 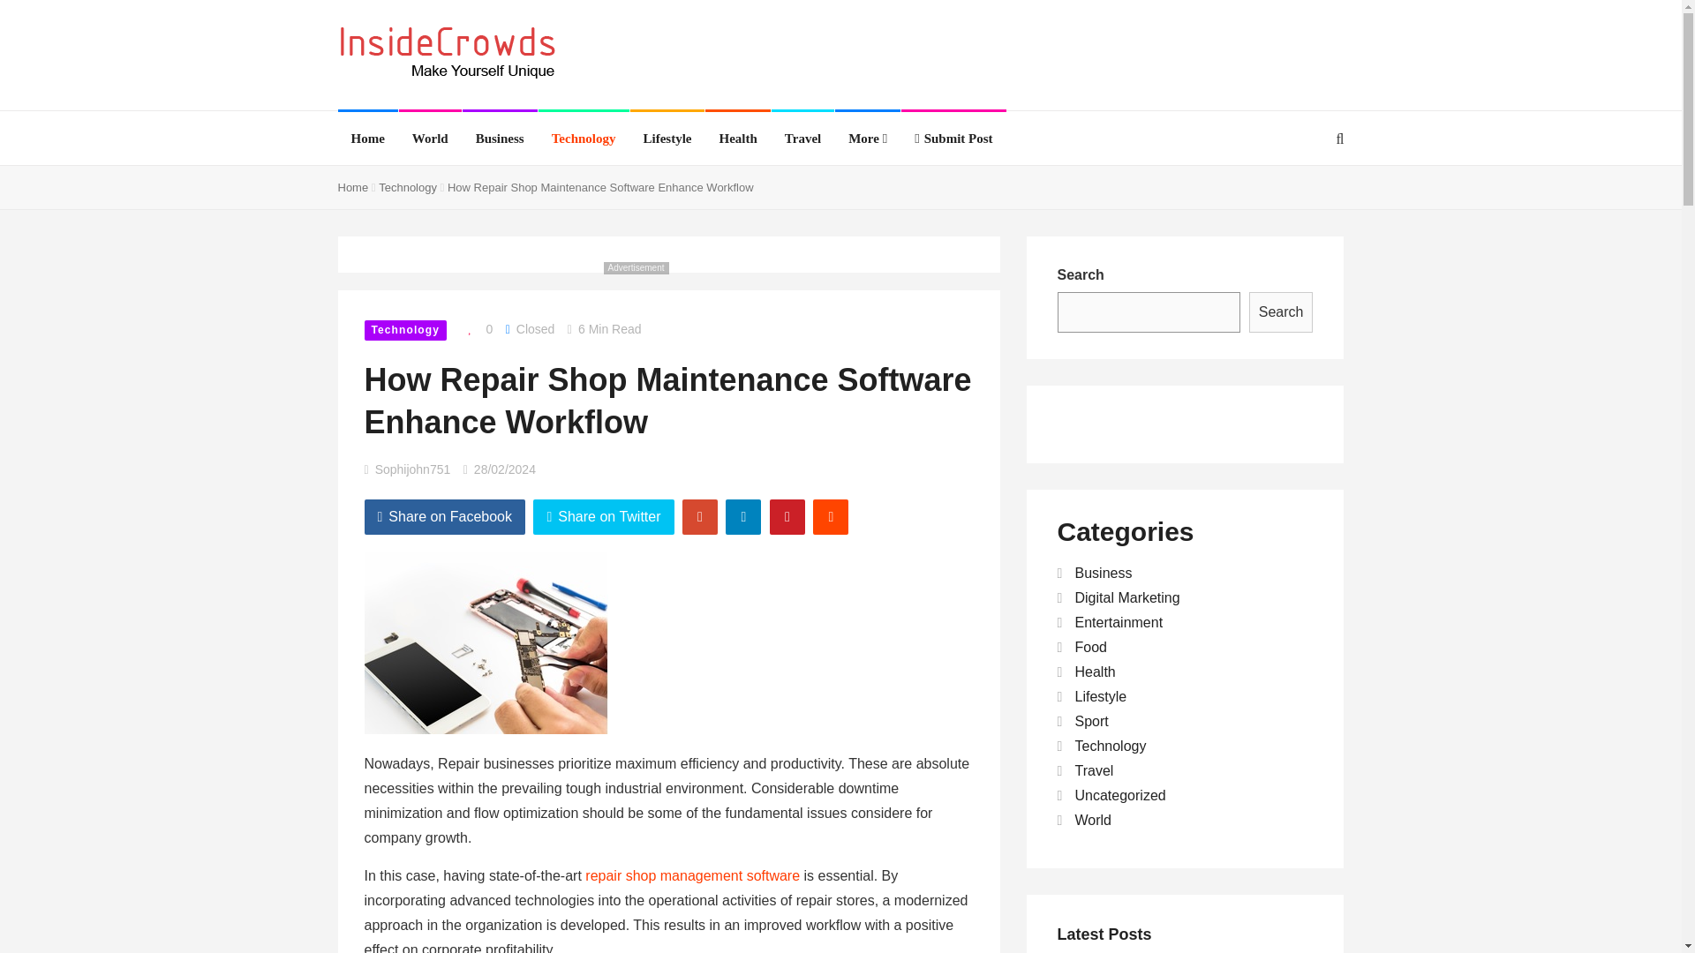 What do you see at coordinates (1022, 53) in the screenshot?
I see `Advertisement` at bounding box center [1022, 53].